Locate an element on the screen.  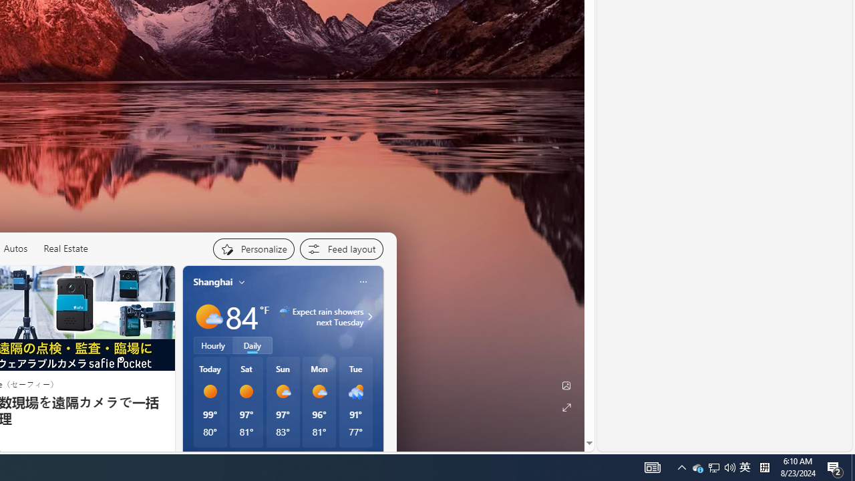
Rain showers is located at coordinates (355, 391).